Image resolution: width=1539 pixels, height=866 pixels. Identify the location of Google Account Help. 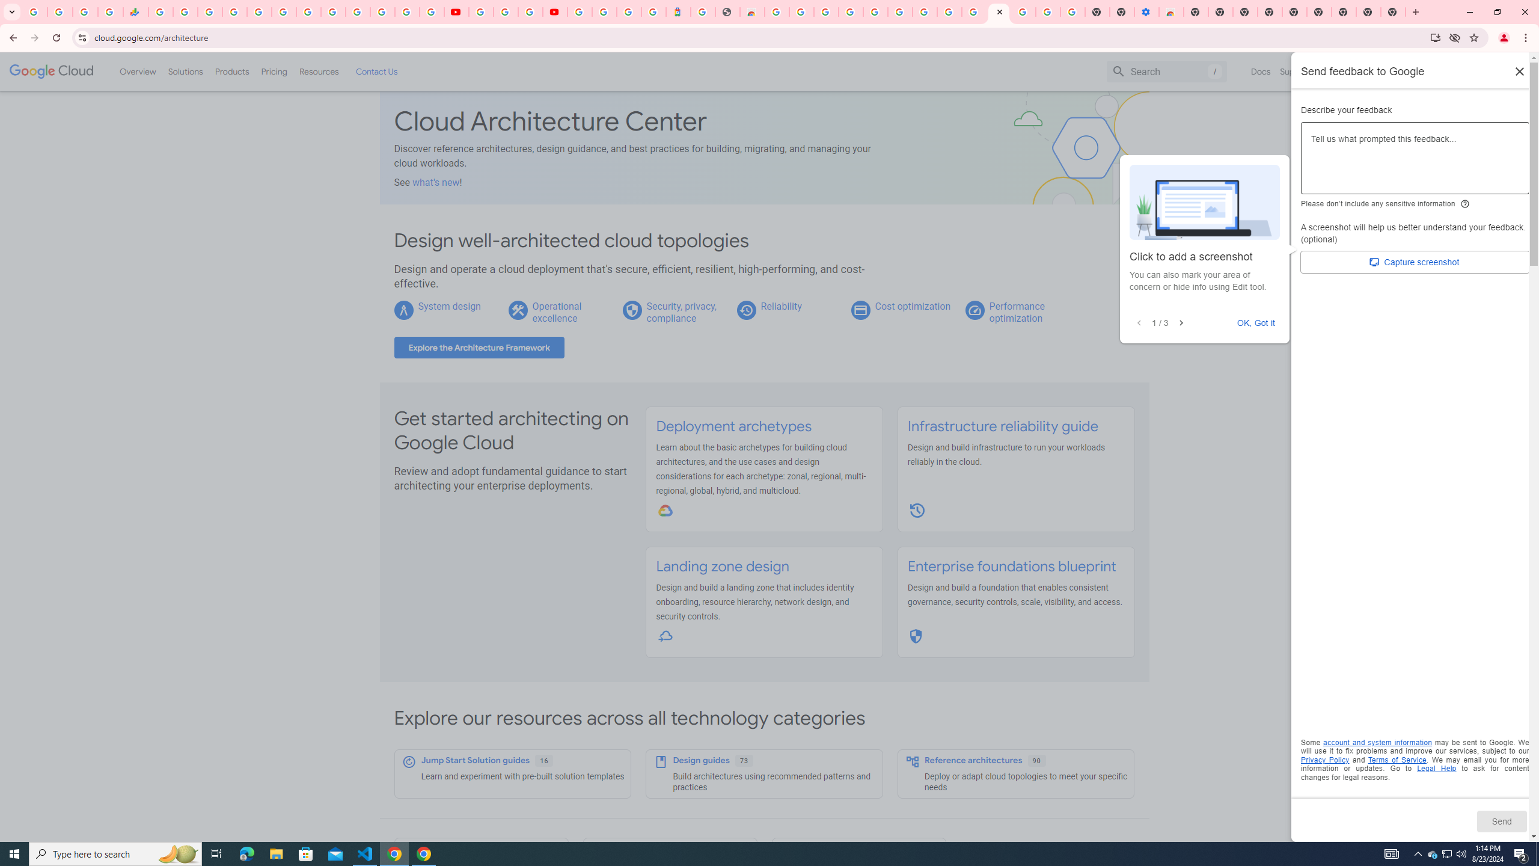
(899, 12).